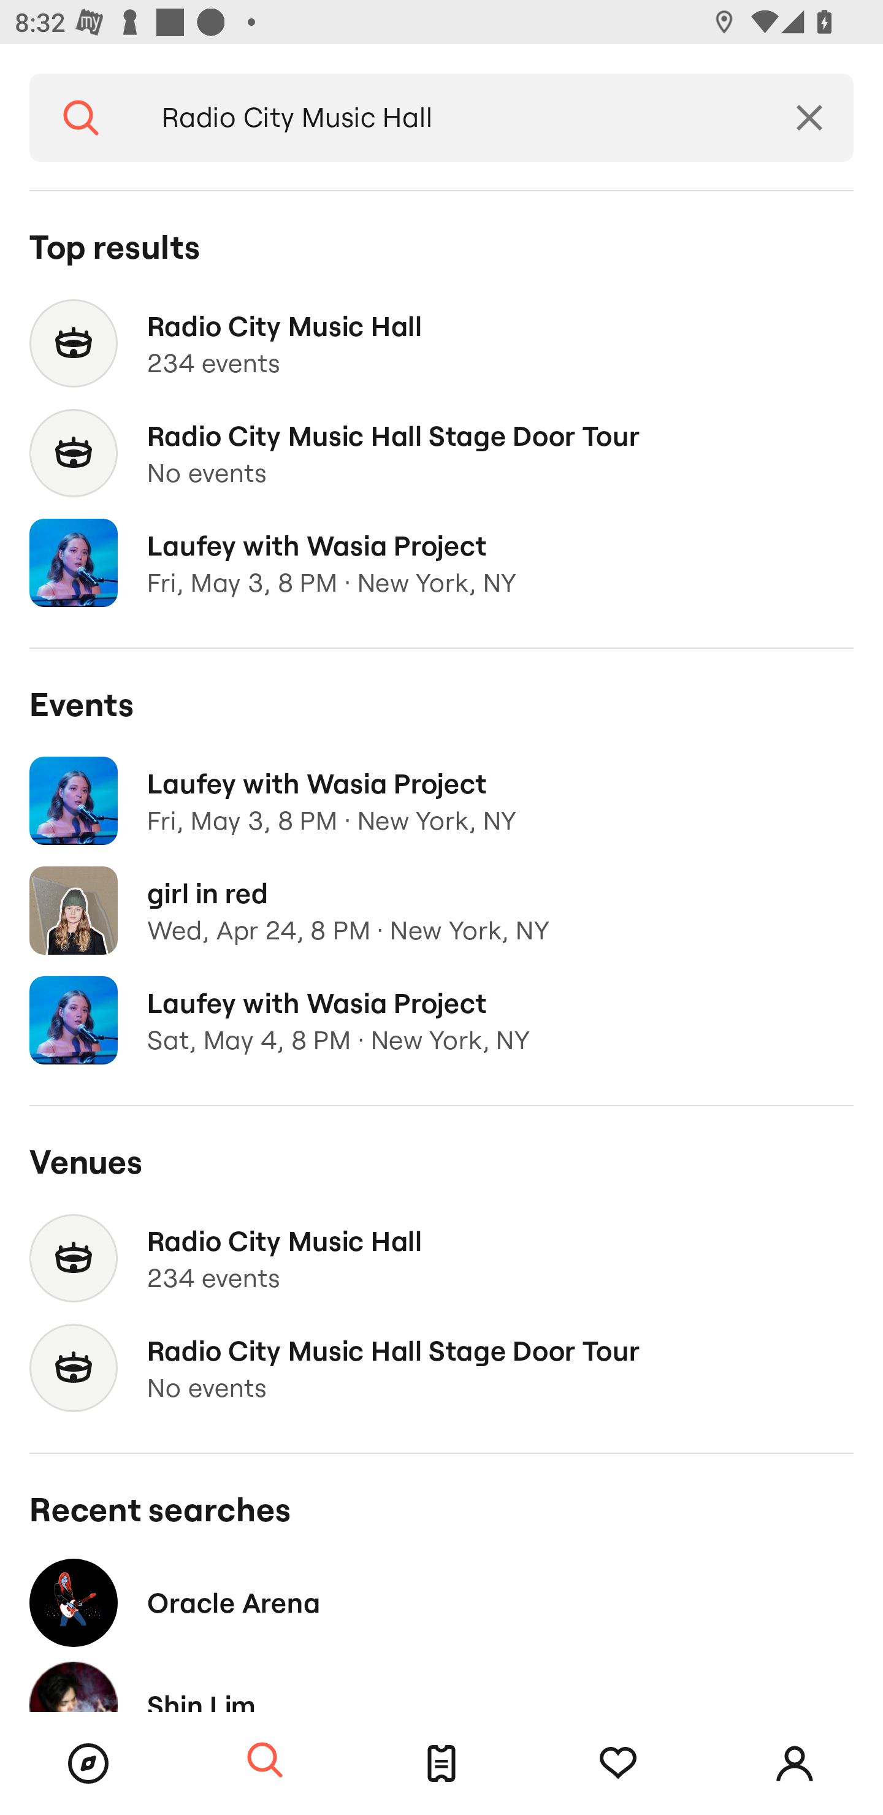 Image resolution: width=883 pixels, height=1815 pixels. Describe the element at coordinates (88, 1763) in the screenshot. I see `Browse` at that location.